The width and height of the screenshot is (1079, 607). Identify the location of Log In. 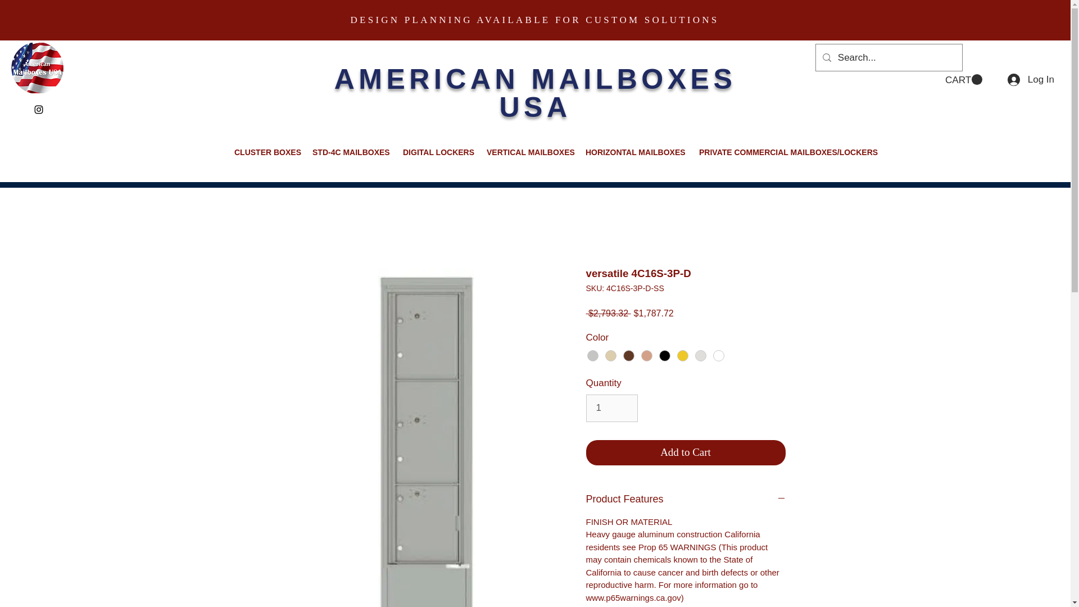
(1031, 80).